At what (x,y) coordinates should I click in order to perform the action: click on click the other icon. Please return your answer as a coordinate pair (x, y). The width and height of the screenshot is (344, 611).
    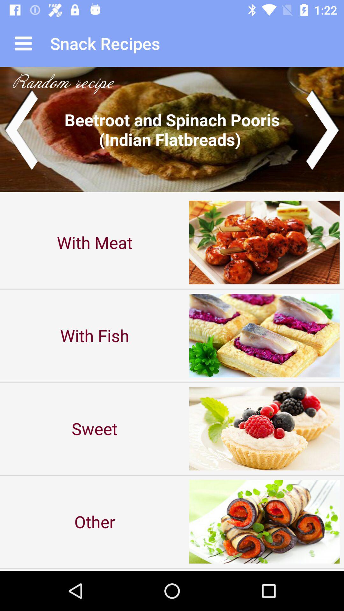
    Looking at the image, I should click on (95, 521).